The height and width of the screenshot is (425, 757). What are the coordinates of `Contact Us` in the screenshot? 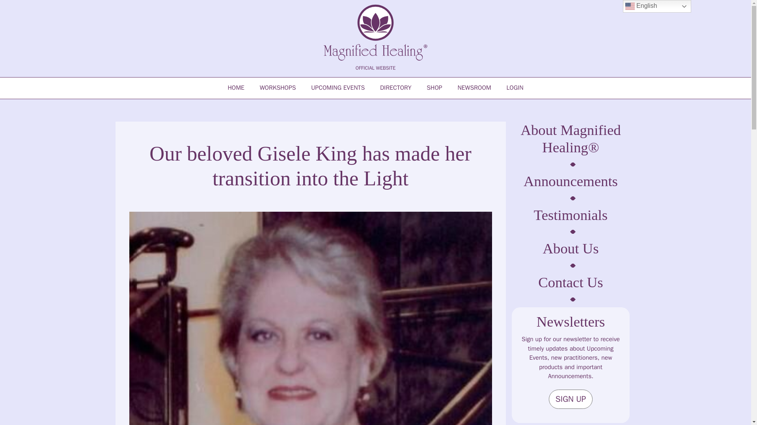 It's located at (570, 282).